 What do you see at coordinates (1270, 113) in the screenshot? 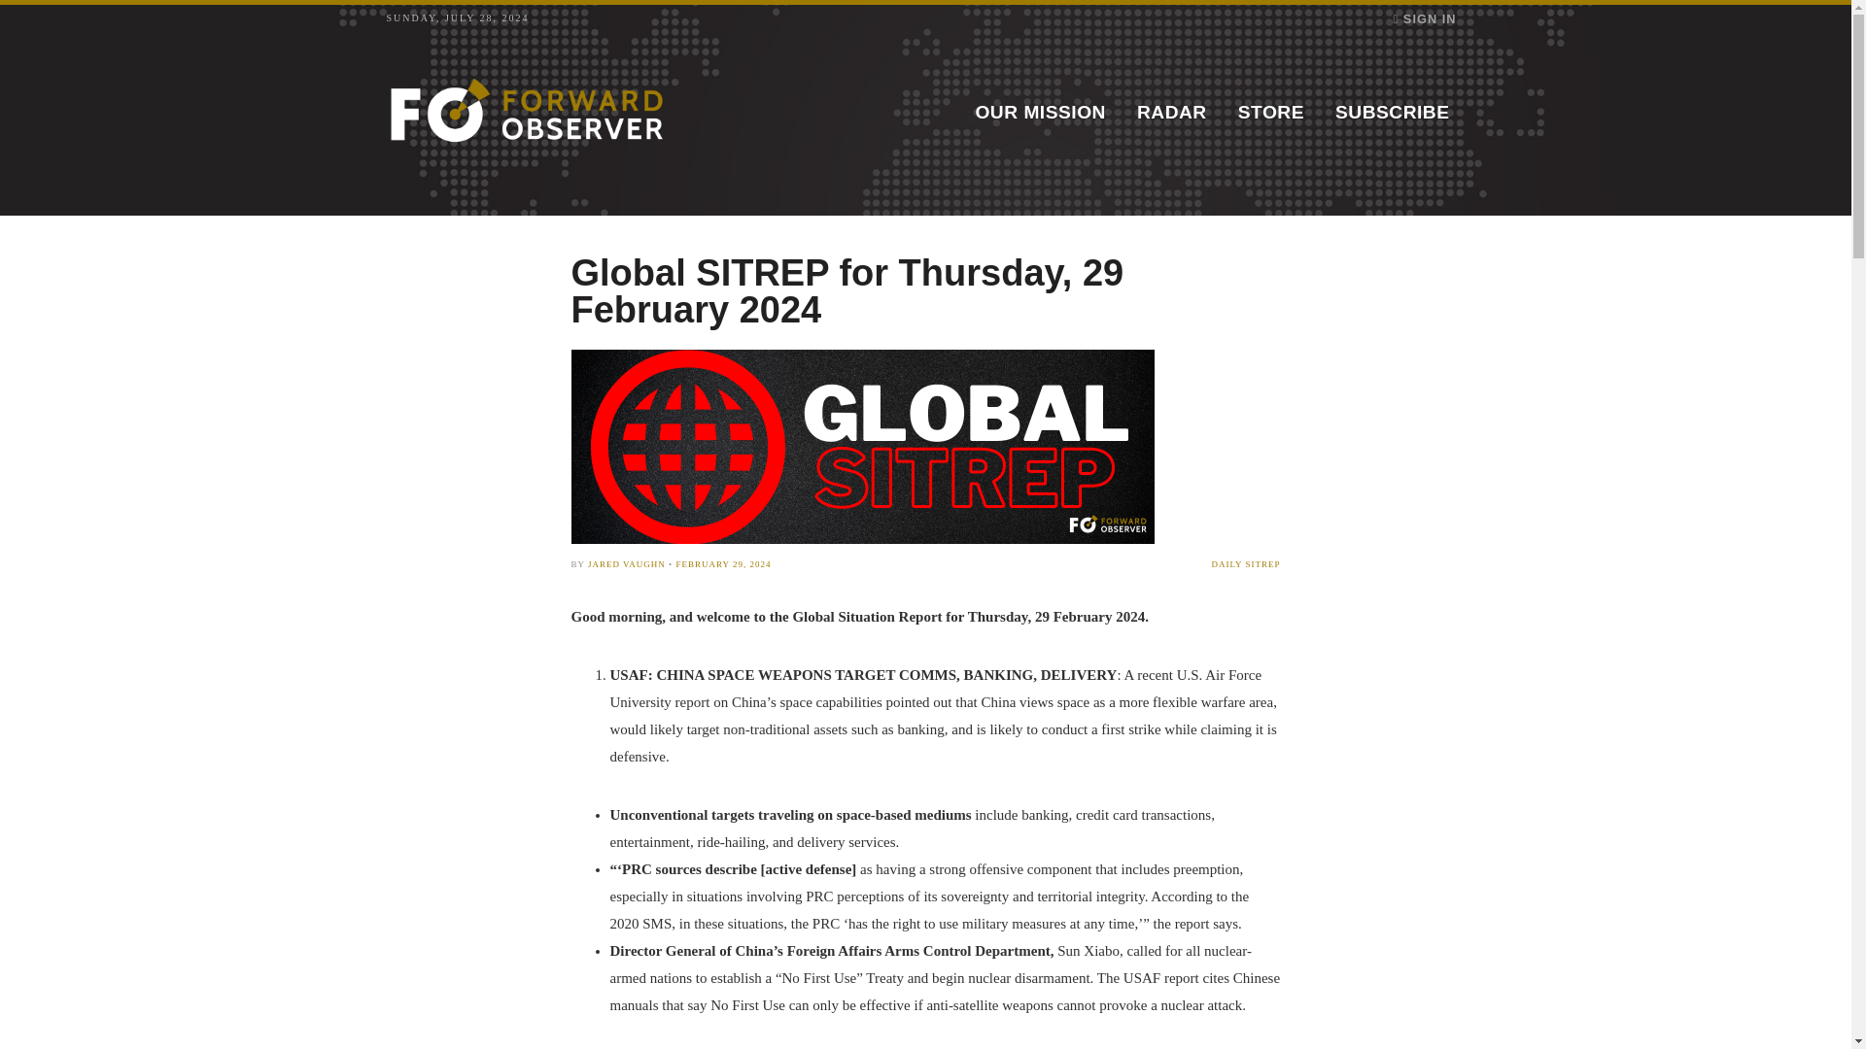
I see `STORE` at bounding box center [1270, 113].